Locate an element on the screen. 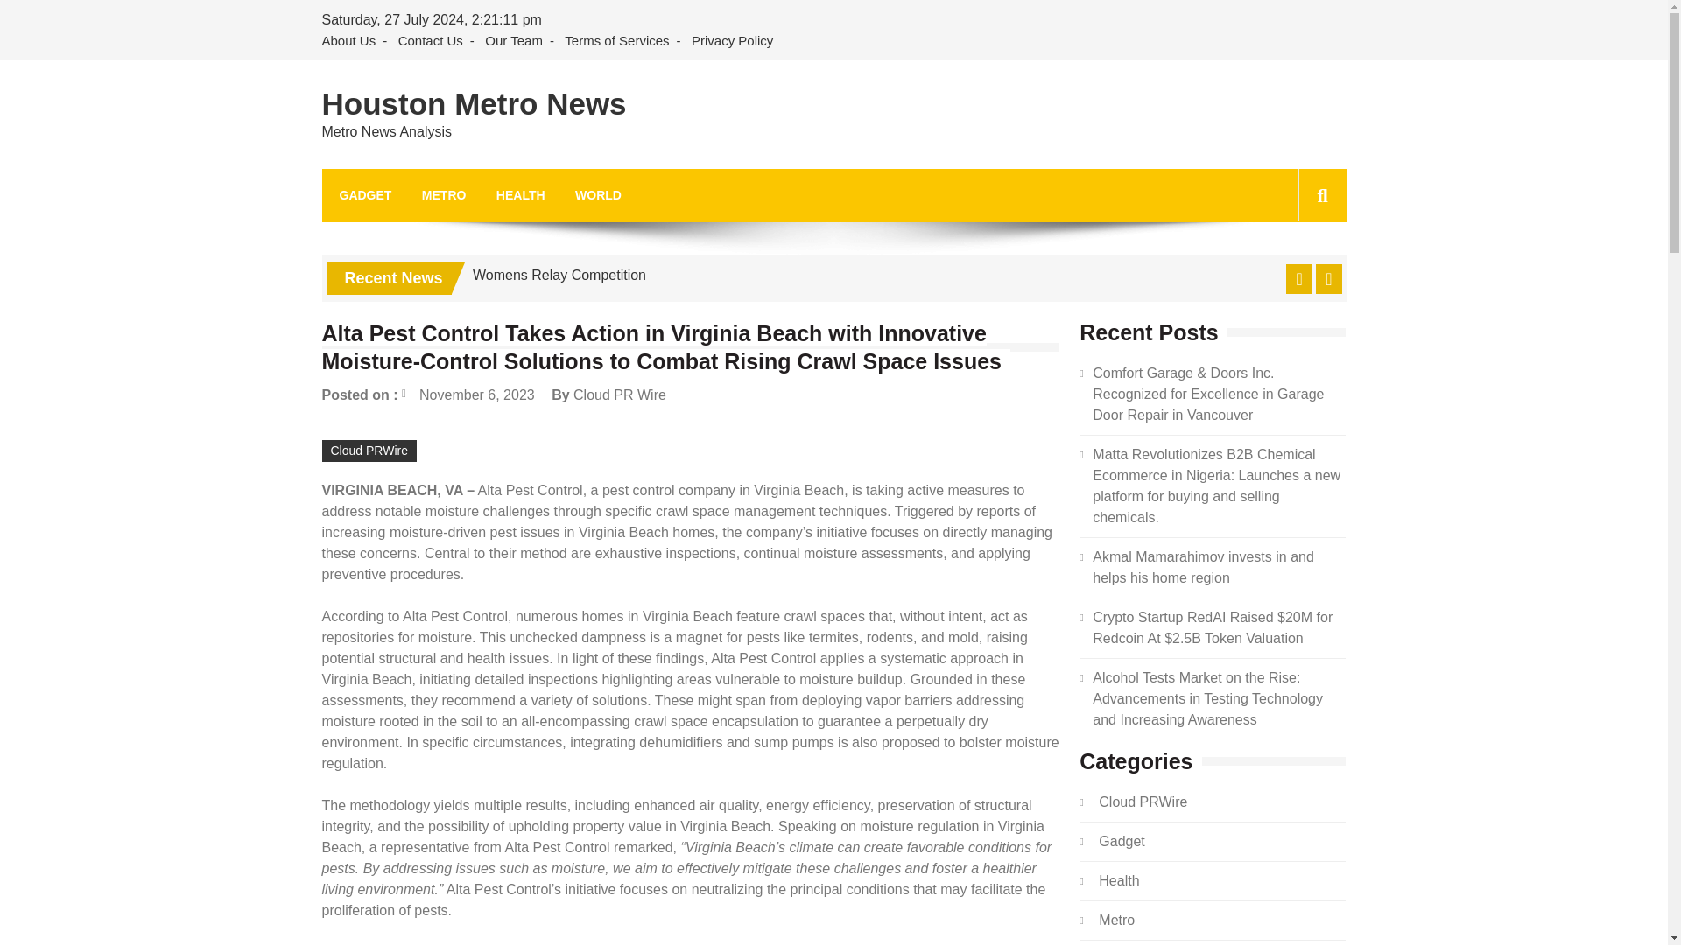 This screenshot has height=945, width=1681. November 6, 2023 is located at coordinates (468, 395).